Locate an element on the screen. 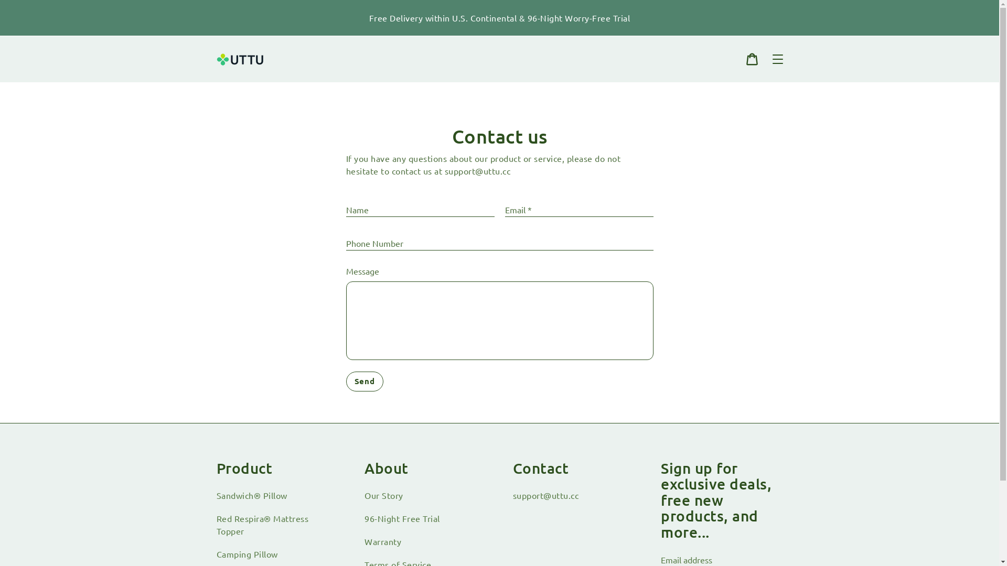 The width and height of the screenshot is (1007, 566). Camping Pillow is located at coordinates (247, 554).